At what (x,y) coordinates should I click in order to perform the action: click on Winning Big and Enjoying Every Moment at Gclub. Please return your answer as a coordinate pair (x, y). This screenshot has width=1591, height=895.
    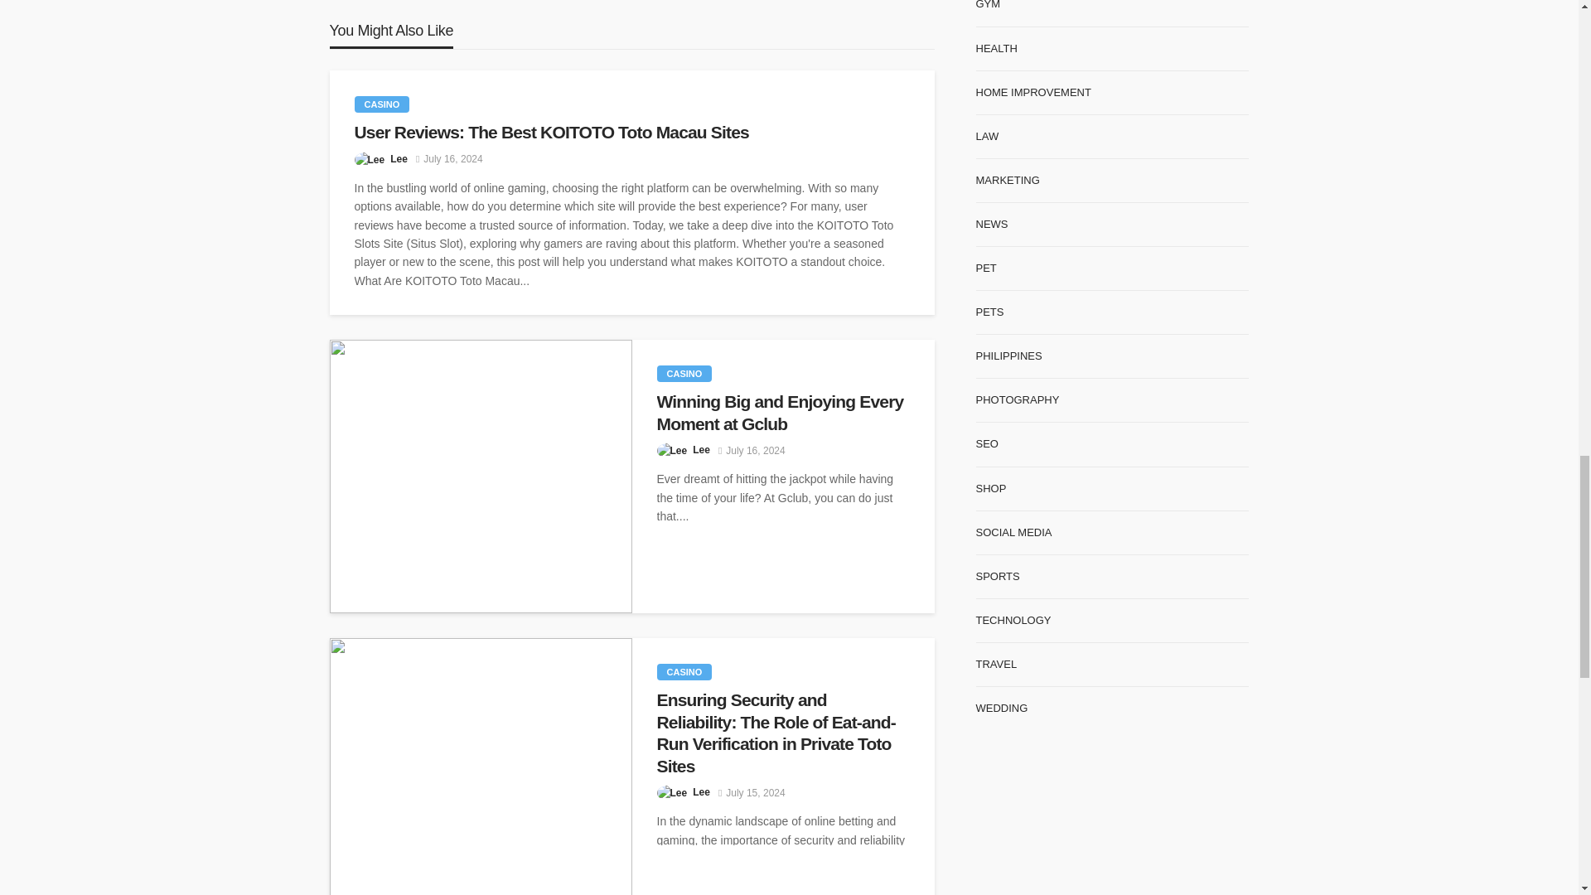
    Looking at the image, I should click on (782, 413).